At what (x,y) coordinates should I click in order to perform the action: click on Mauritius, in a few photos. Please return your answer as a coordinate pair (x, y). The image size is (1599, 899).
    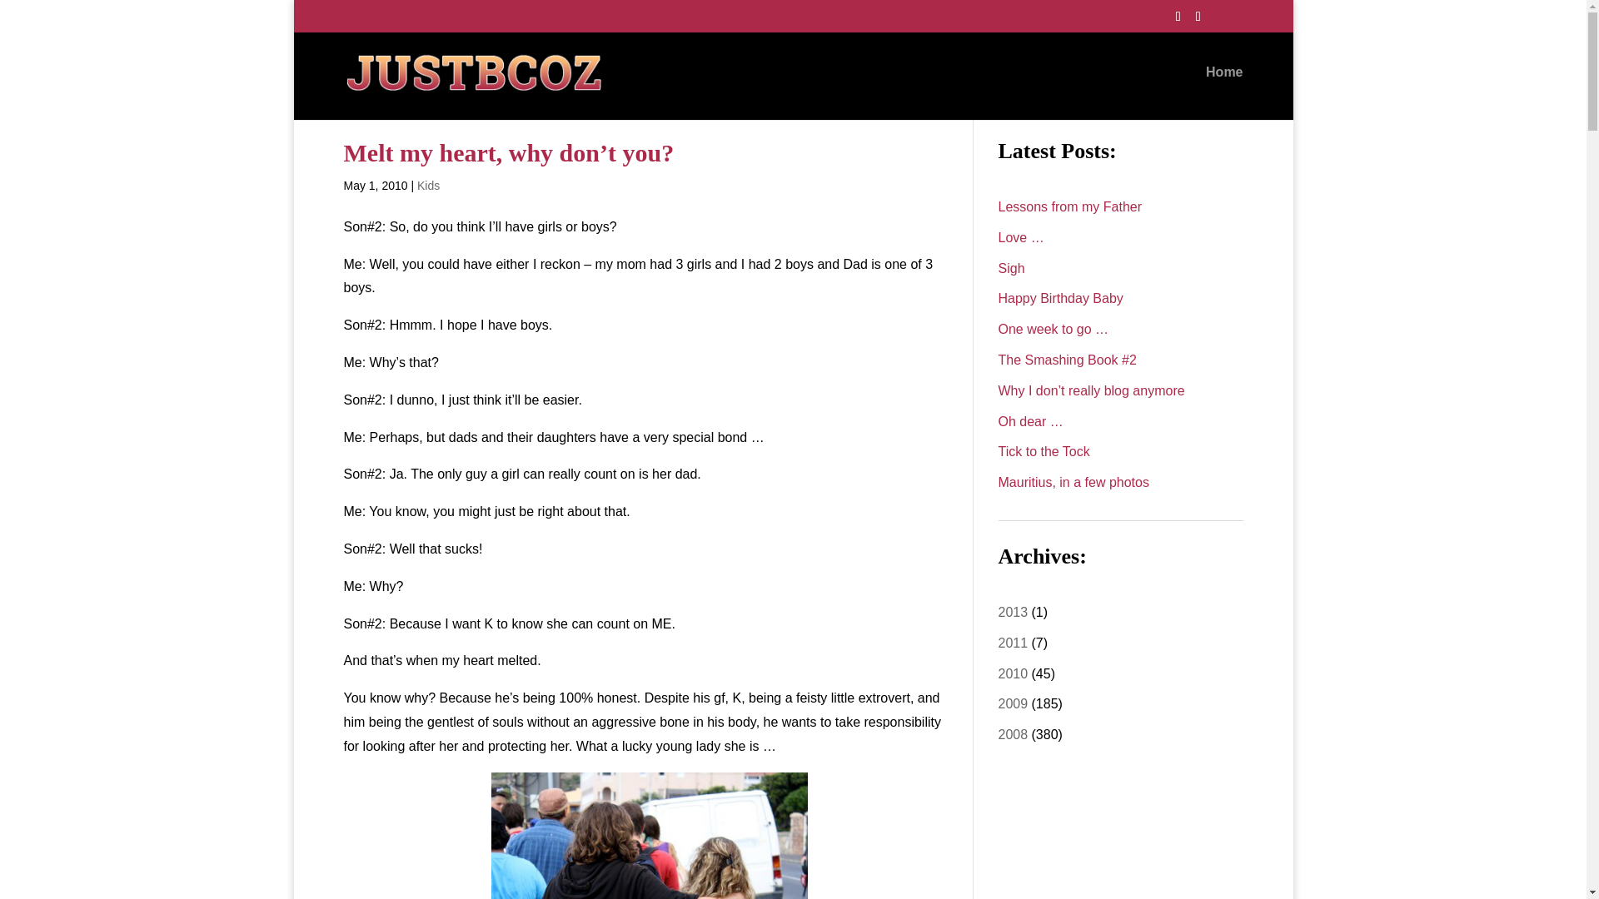
    Looking at the image, I should click on (1073, 482).